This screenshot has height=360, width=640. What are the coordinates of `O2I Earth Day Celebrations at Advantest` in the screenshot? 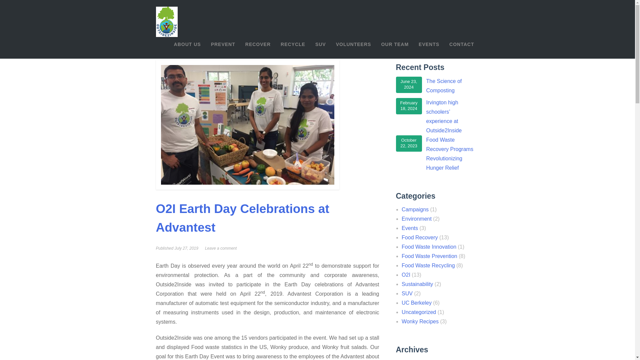 It's located at (243, 218).